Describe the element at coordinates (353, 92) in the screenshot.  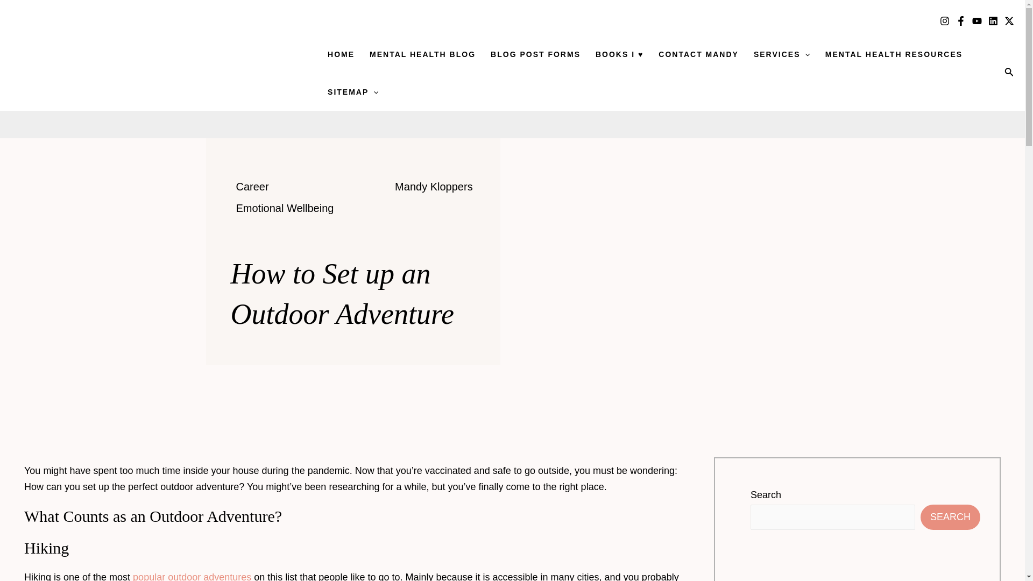
I see `SITEMAP` at that location.